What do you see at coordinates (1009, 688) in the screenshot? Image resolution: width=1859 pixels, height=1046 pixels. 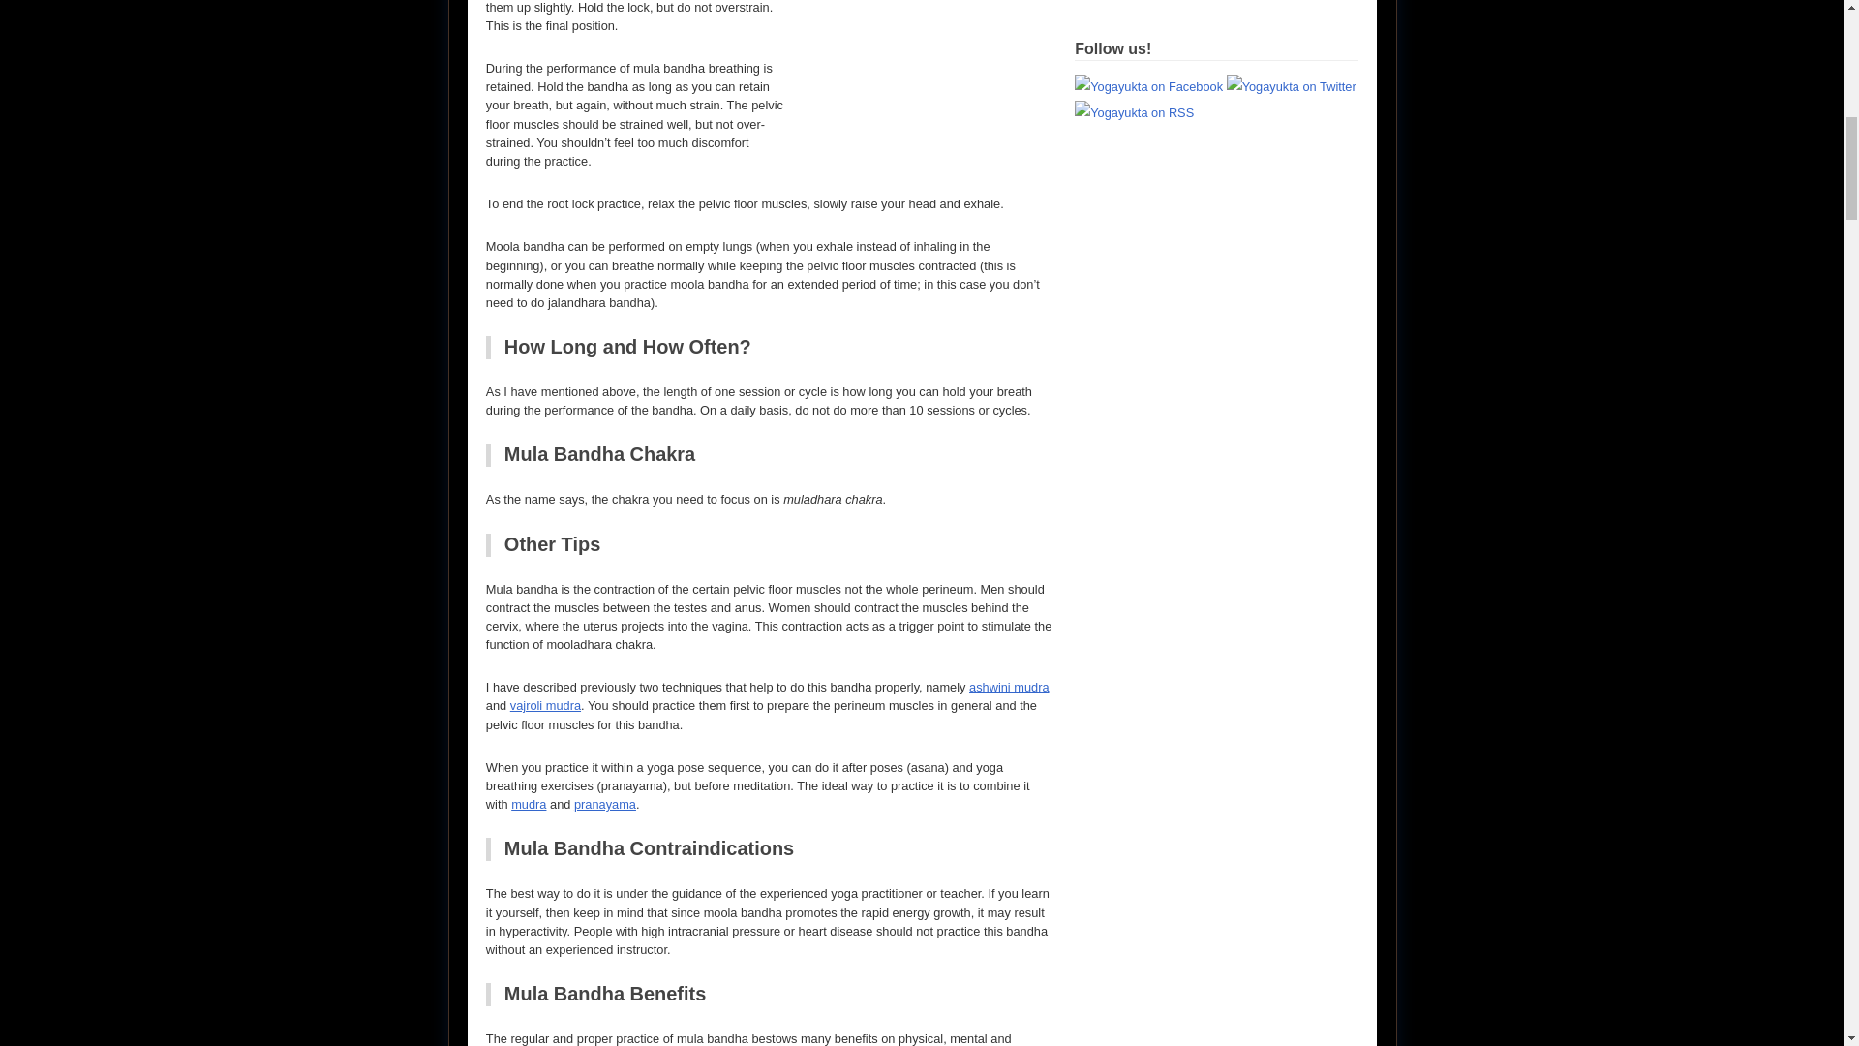 I see `Ashwini Mudra Practice and Its Benefits` at bounding box center [1009, 688].